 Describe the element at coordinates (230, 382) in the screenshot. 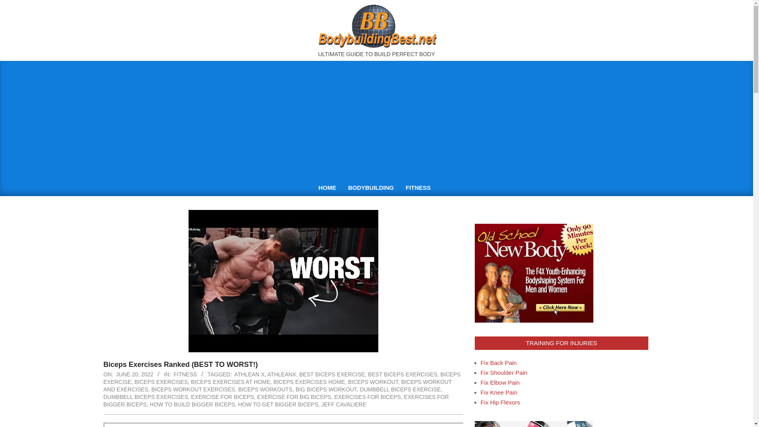

I see `BICEPS EXERCISES AT HOME` at that location.